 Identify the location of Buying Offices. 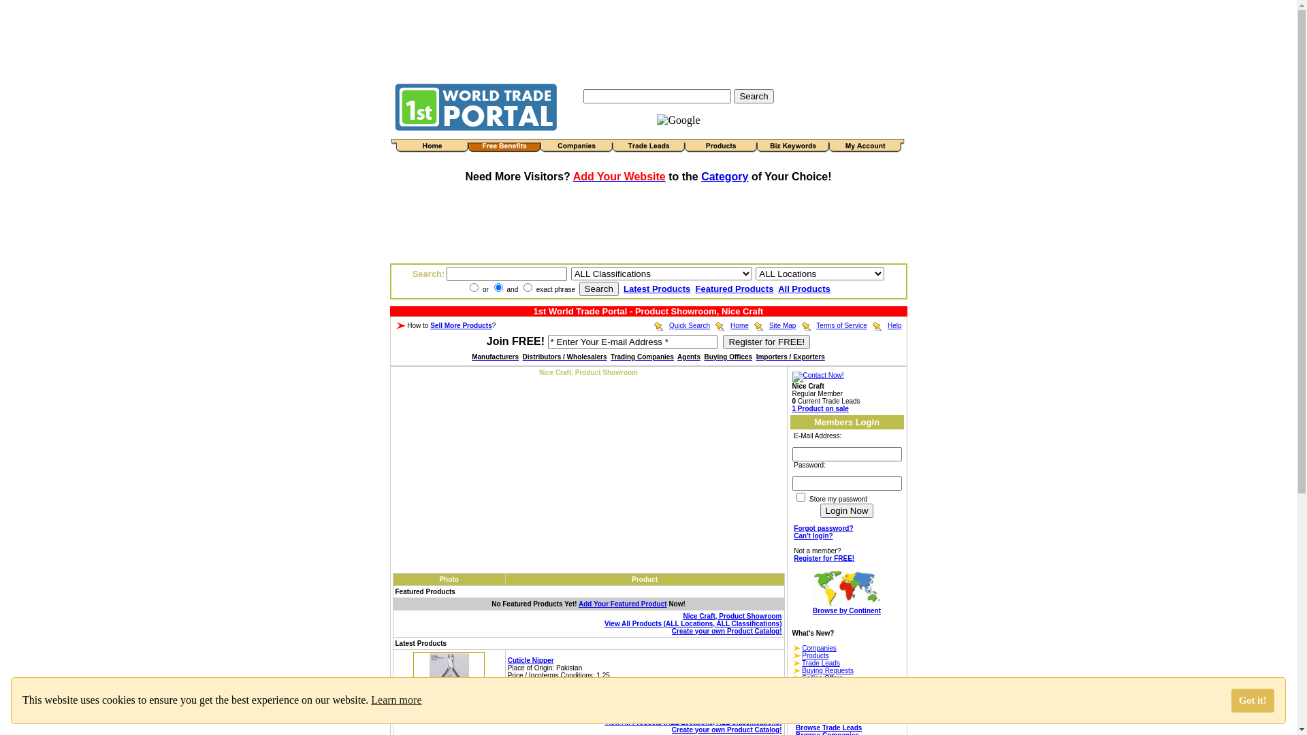
(728, 357).